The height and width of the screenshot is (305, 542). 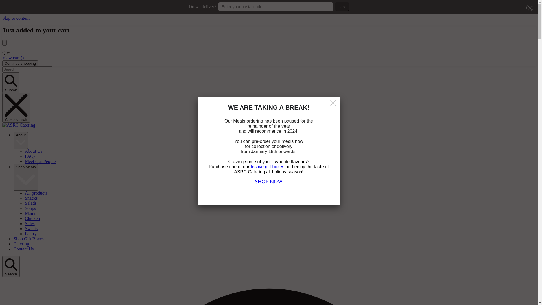 What do you see at coordinates (40, 162) in the screenshot?
I see `Meet Our People` at bounding box center [40, 162].